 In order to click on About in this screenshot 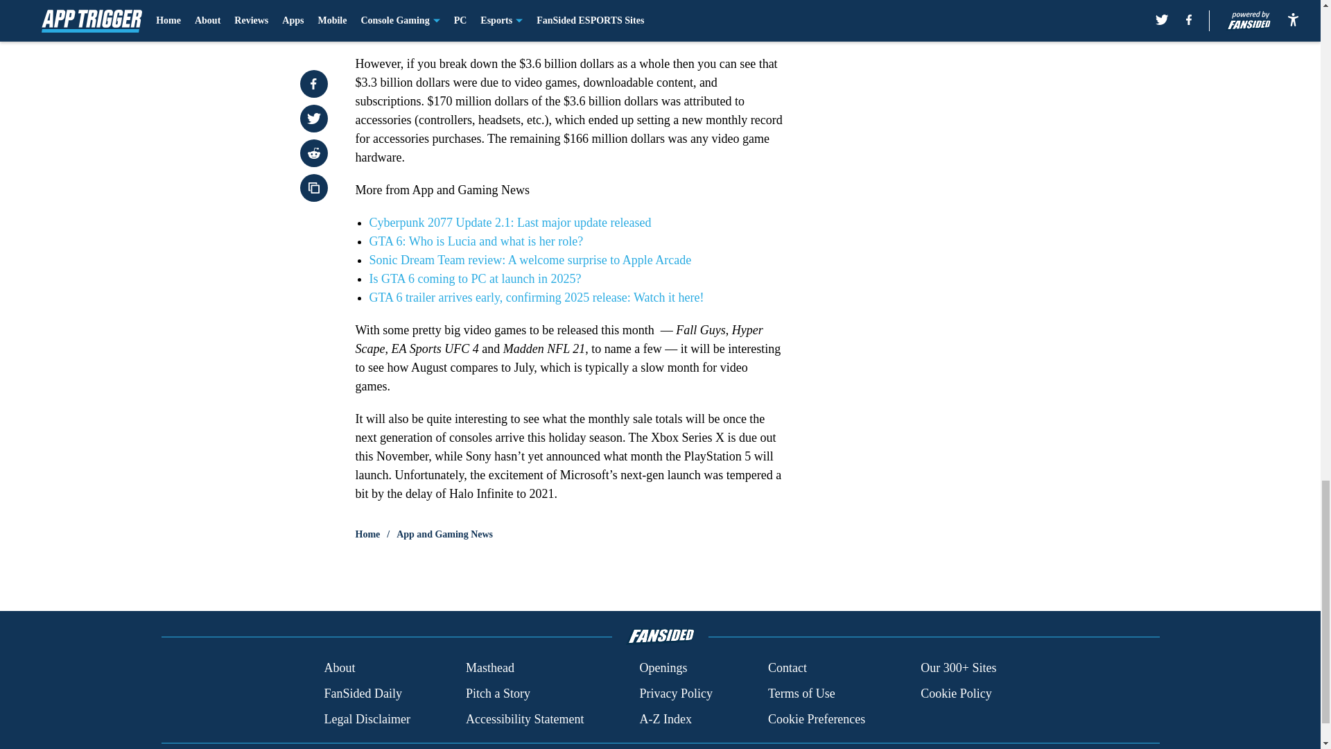, I will do `click(339, 669)`.